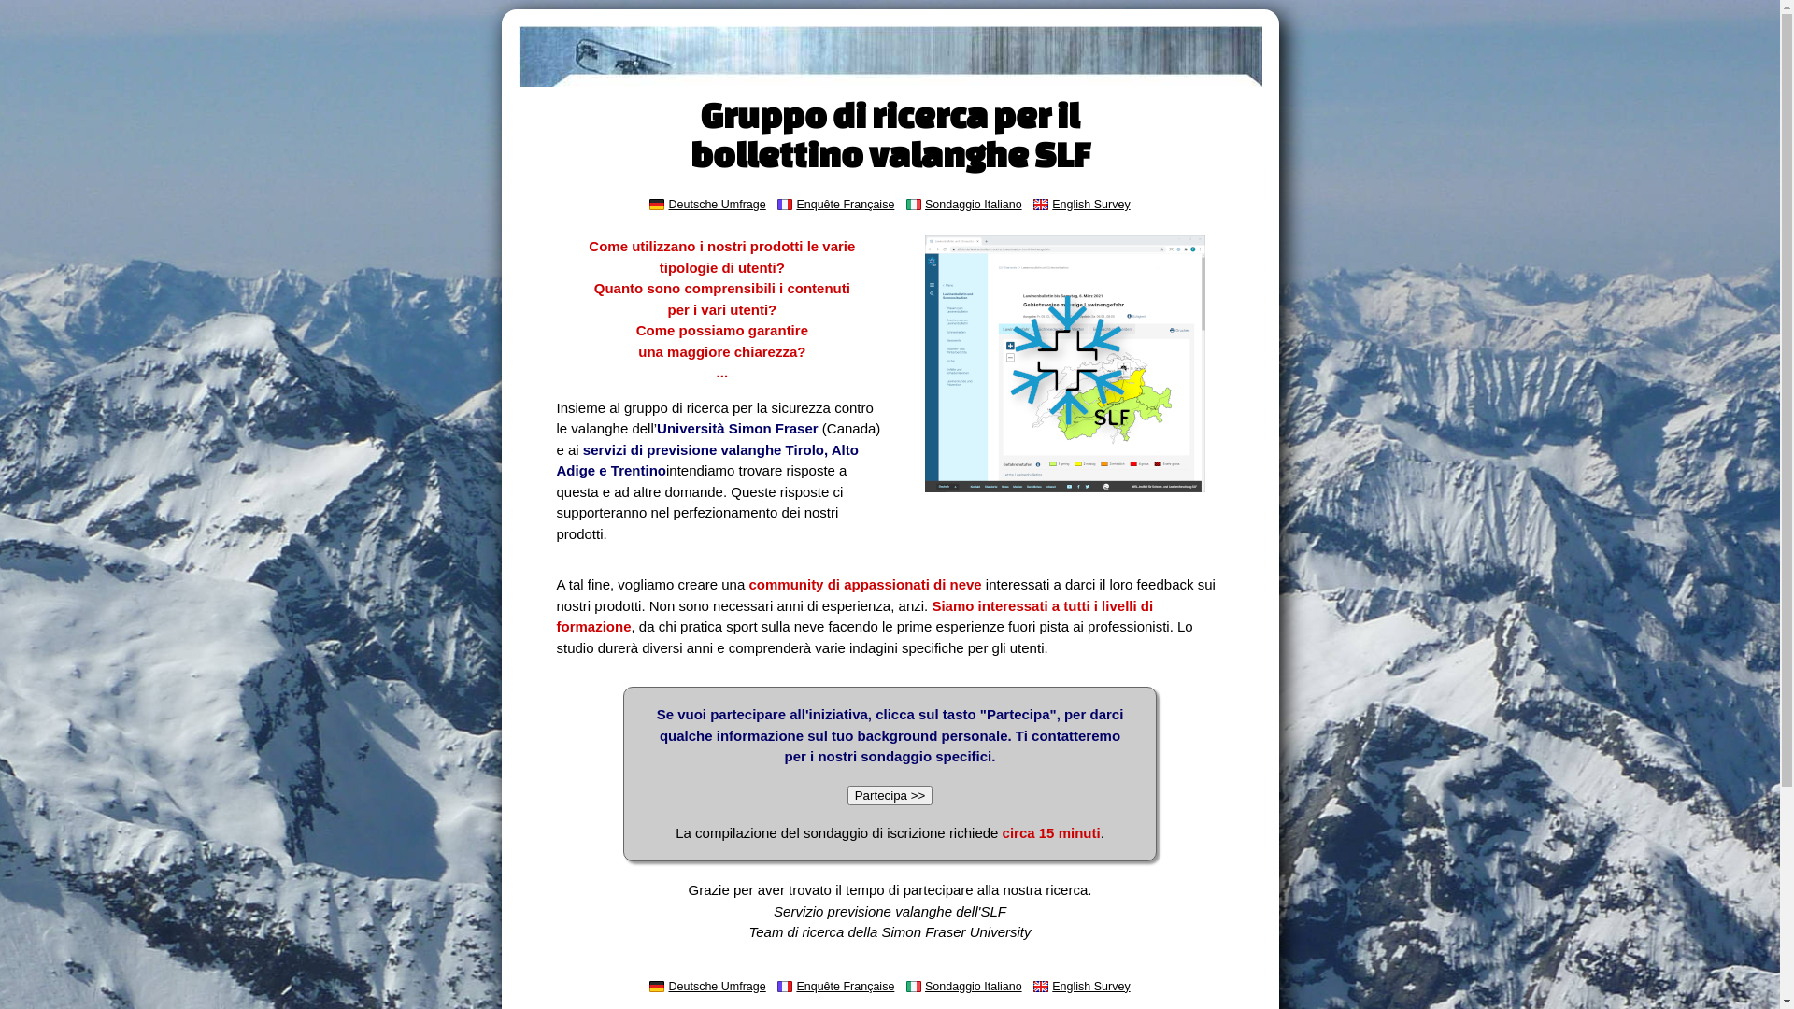  What do you see at coordinates (1091, 205) in the screenshot?
I see `English Survey` at bounding box center [1091, 205].